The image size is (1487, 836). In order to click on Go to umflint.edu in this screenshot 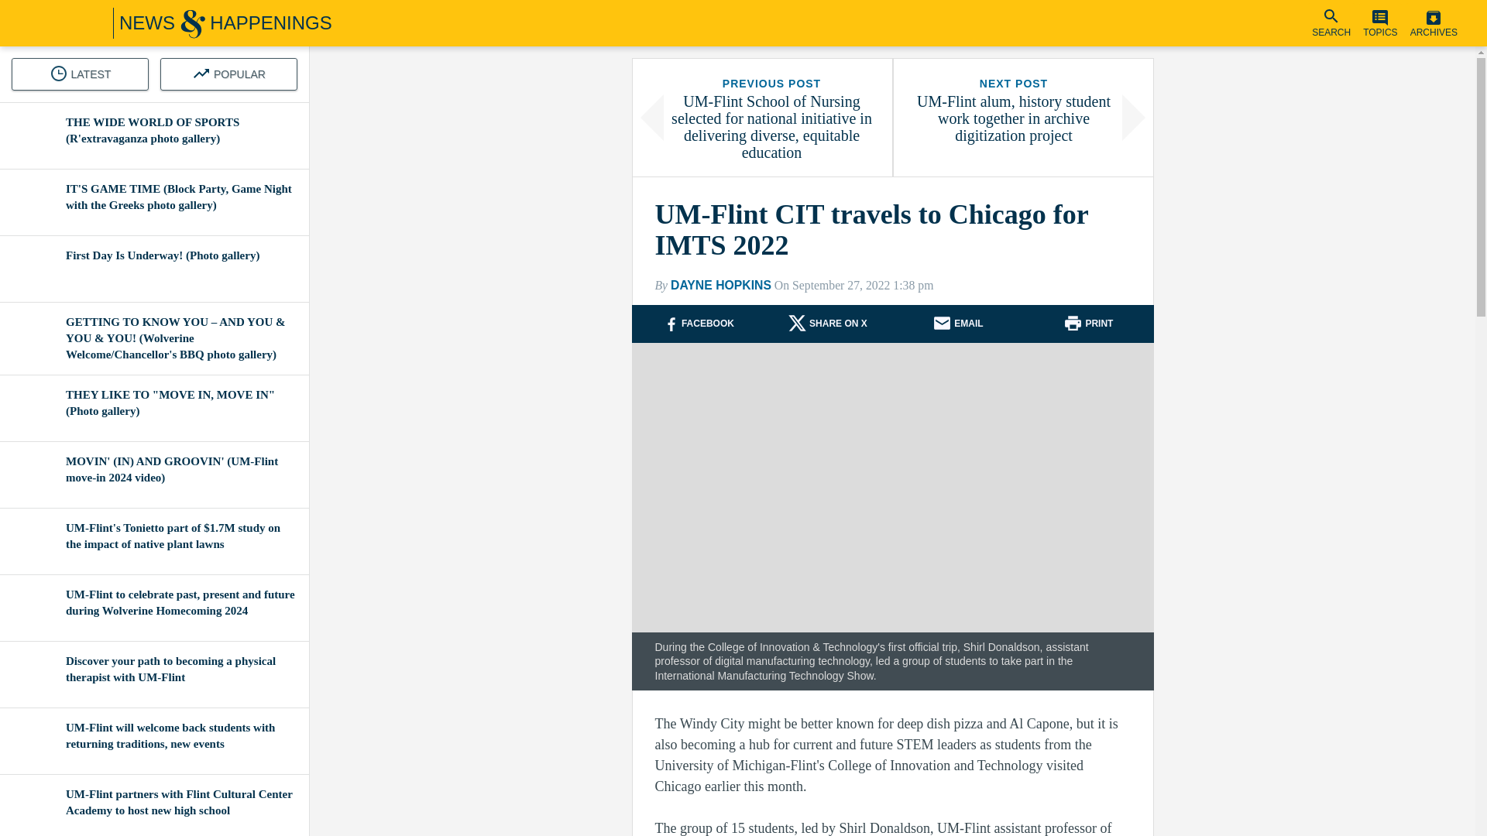, I will do `click(43, 23)`.